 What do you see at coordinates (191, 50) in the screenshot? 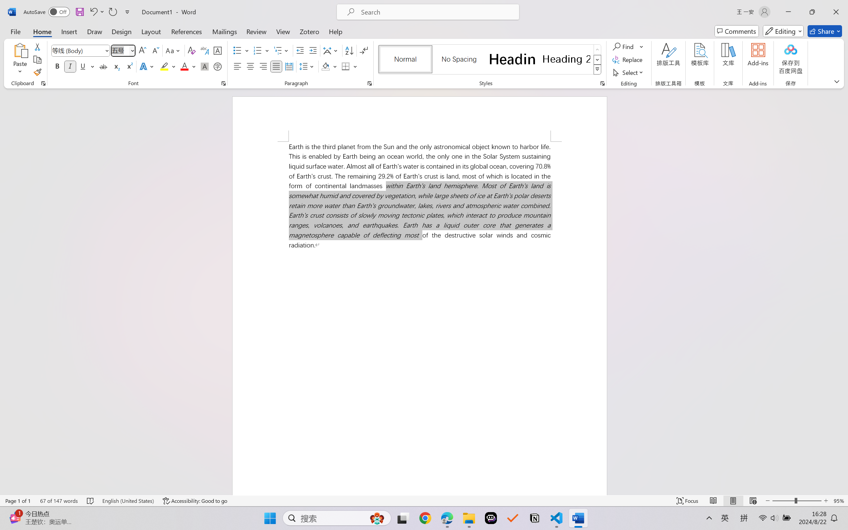
I see `Clear Formatting` at bounding box center [191, 50].